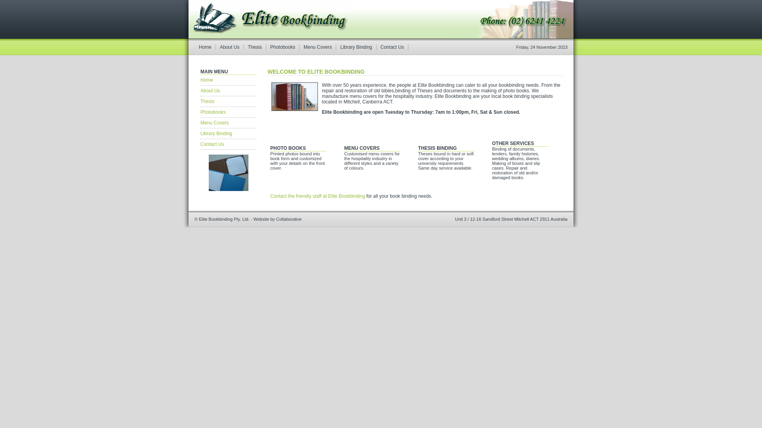 Image resolution: width=762 pixels, height=428 pixels. I want to click on Home, so click(229, 80).